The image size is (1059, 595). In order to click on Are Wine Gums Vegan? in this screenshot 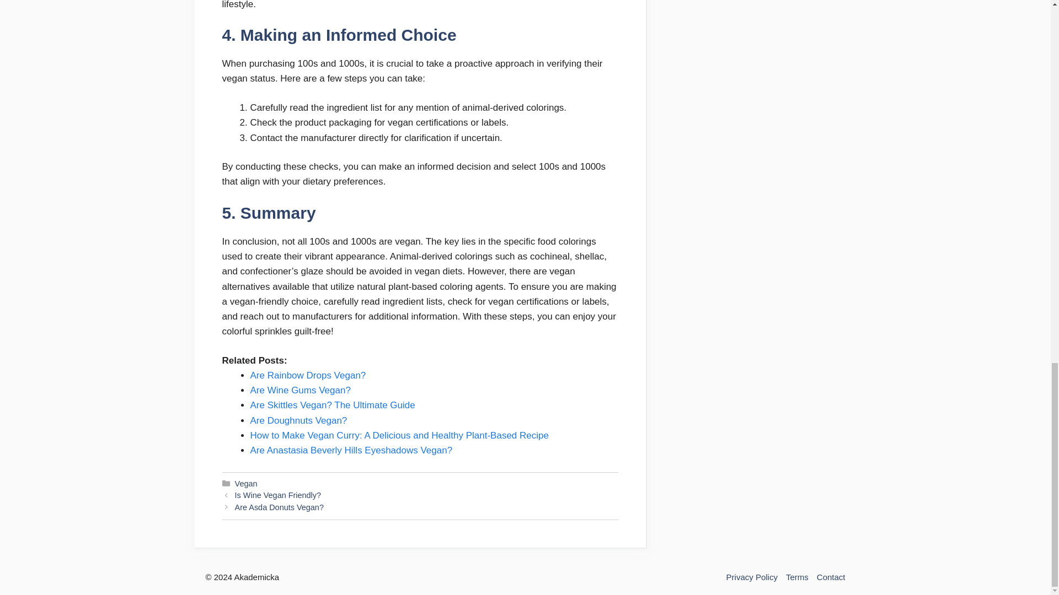, I will do `click(300, 390)`.